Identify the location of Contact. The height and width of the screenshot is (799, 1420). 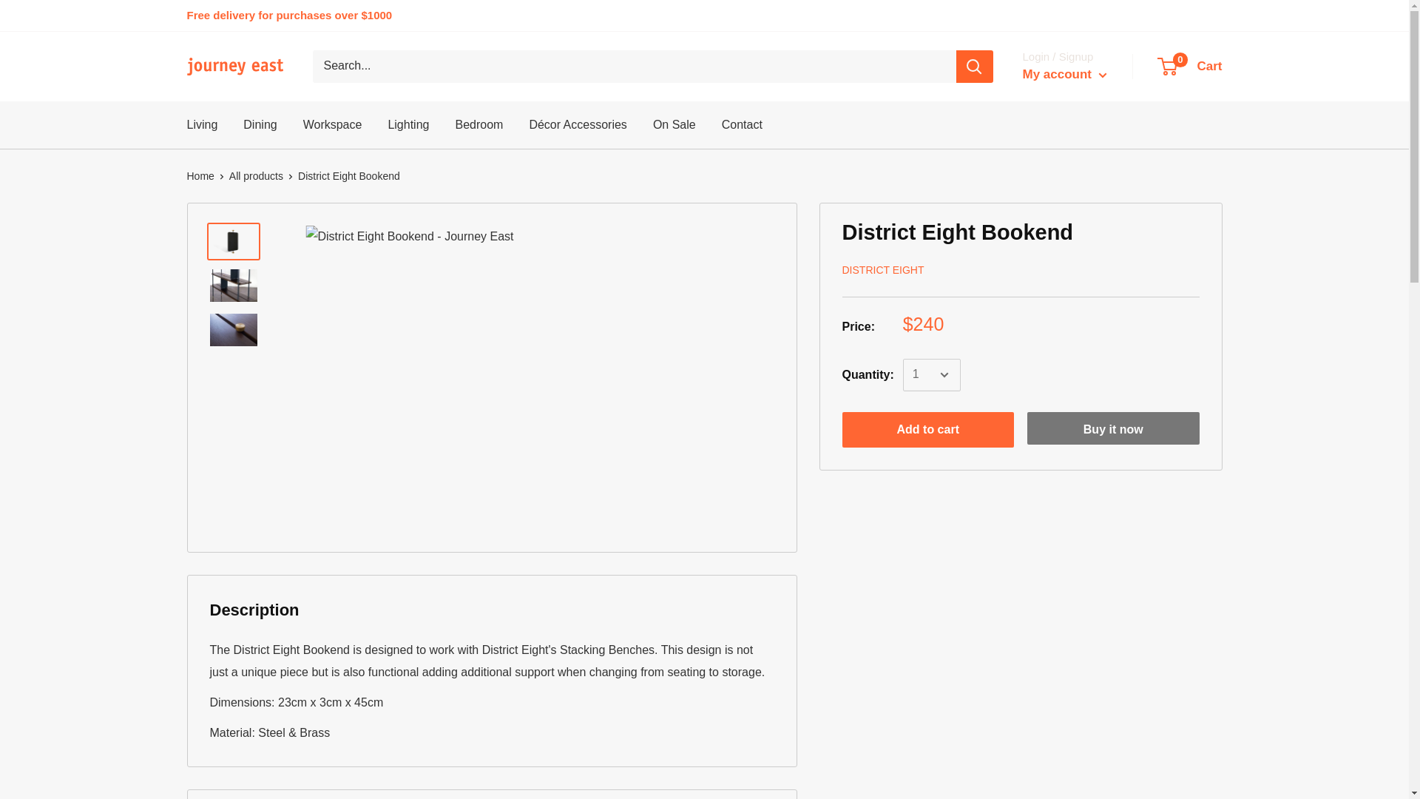
(1191, 67).